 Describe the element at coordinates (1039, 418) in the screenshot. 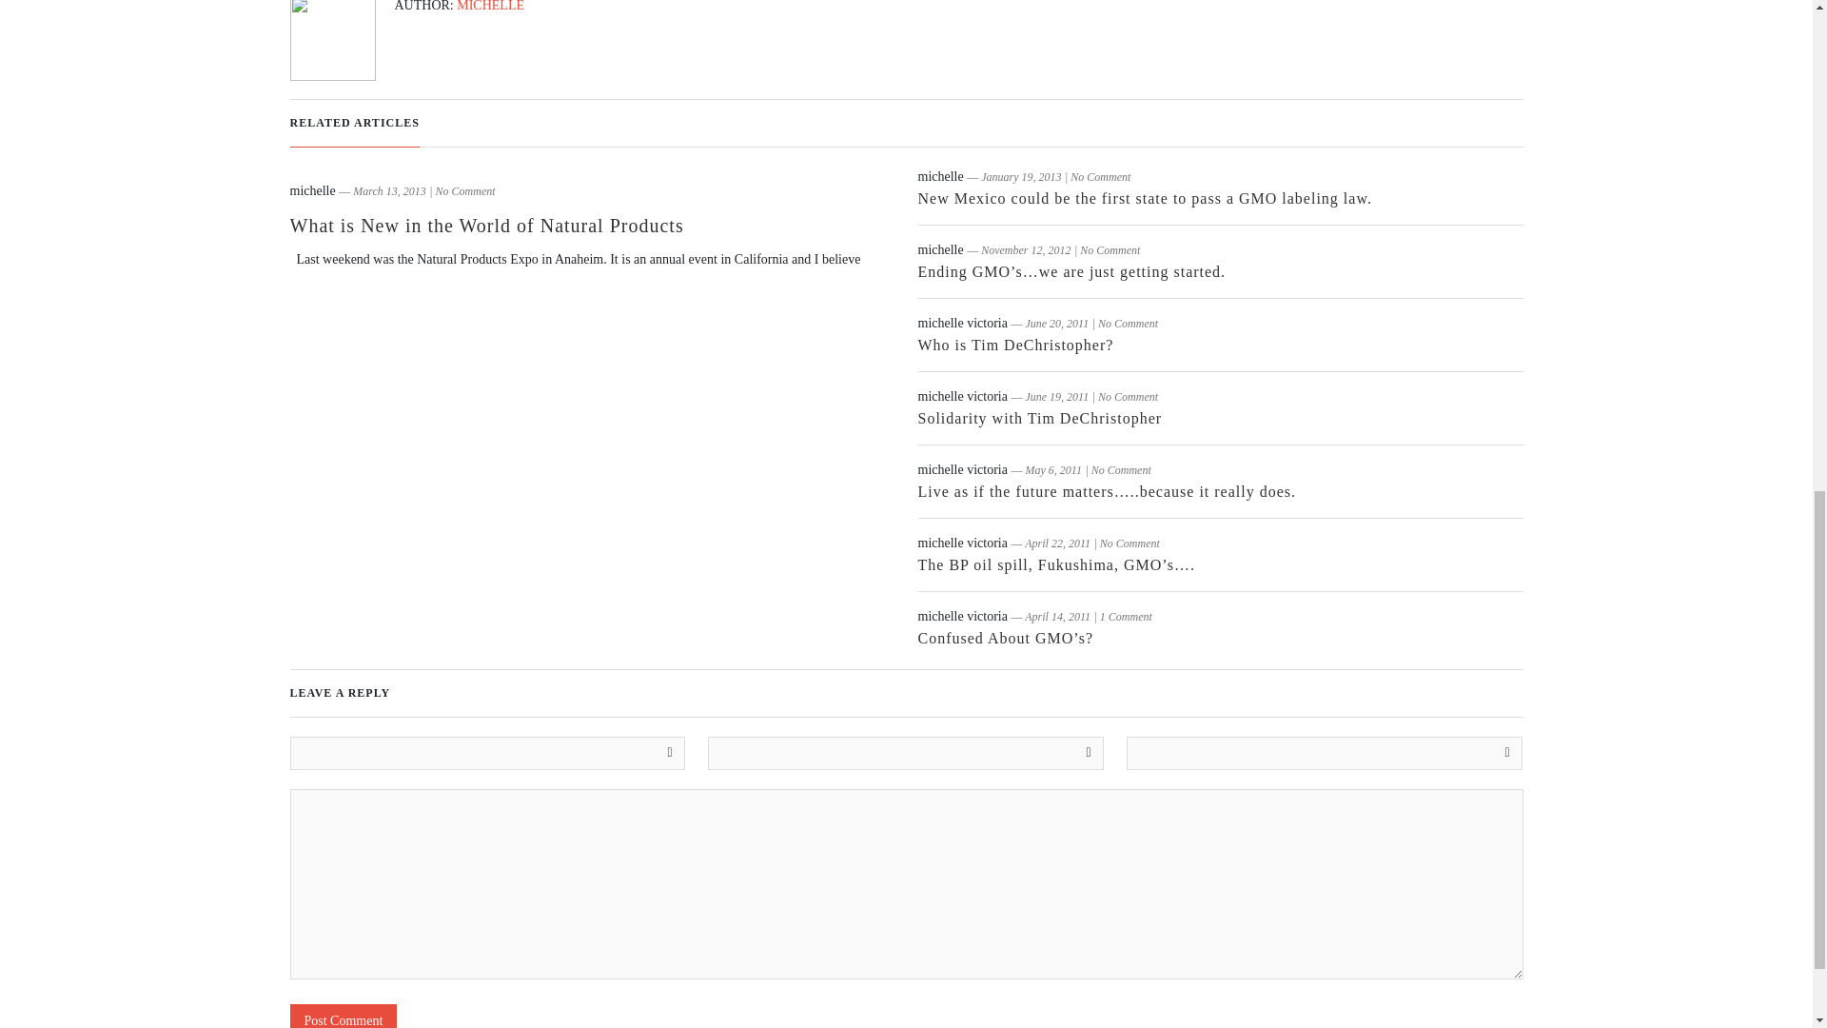

I see `Solidarity with Tim DeChristopher` at that location.